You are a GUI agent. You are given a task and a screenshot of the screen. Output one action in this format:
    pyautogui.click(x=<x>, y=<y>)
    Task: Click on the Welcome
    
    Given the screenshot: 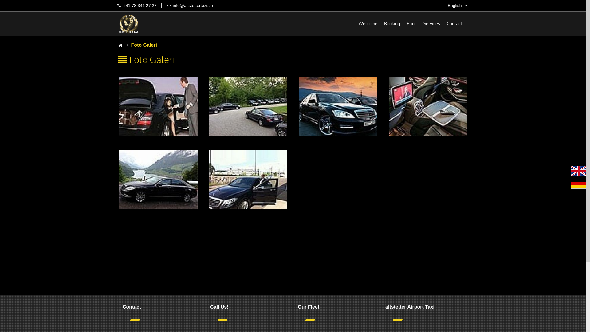 What is the action you would take?
    pyautogui.click(x=368, y=23)
    